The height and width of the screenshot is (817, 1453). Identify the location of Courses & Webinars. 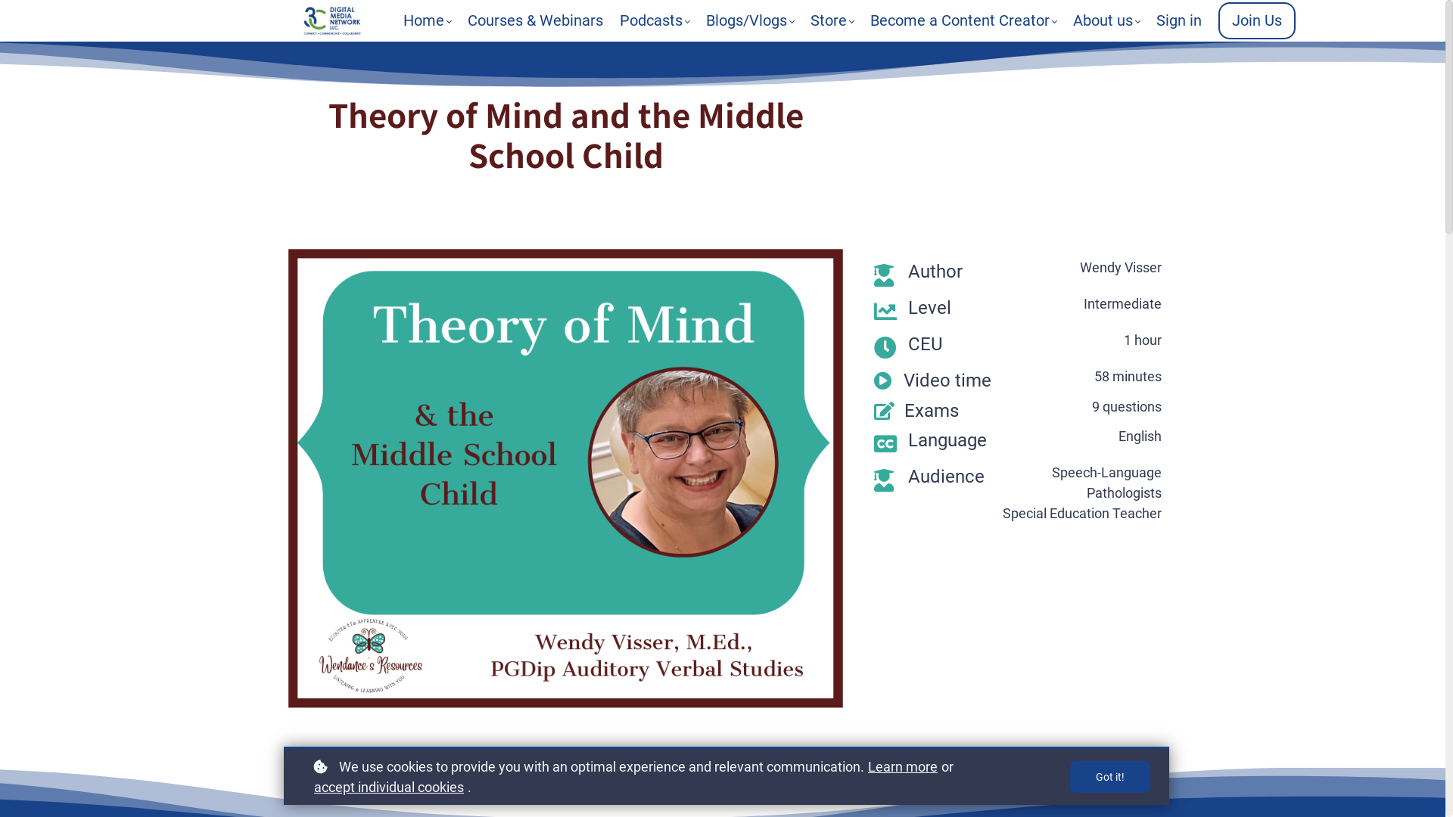
(536, 21).